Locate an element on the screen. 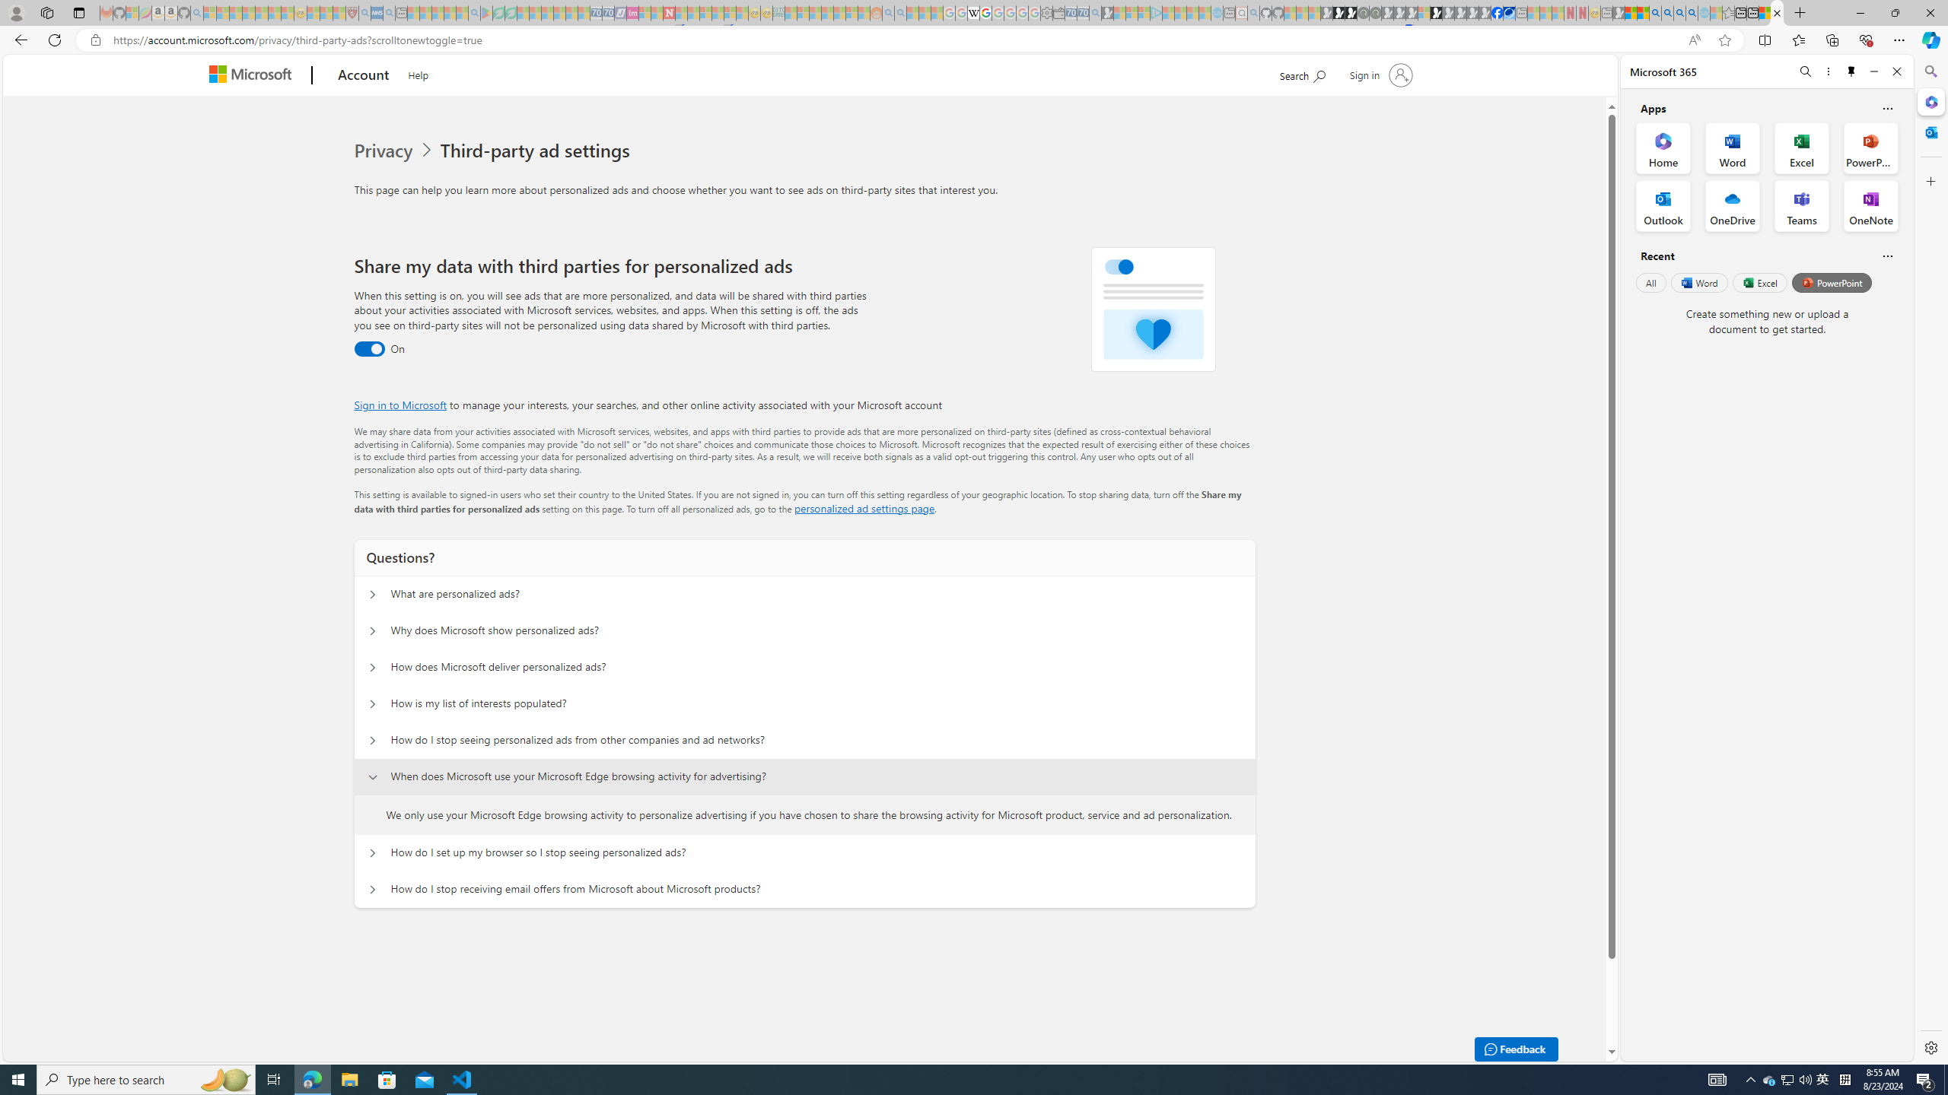  Questions? How is my list of interests populated? is located at coordinates (373, 704).